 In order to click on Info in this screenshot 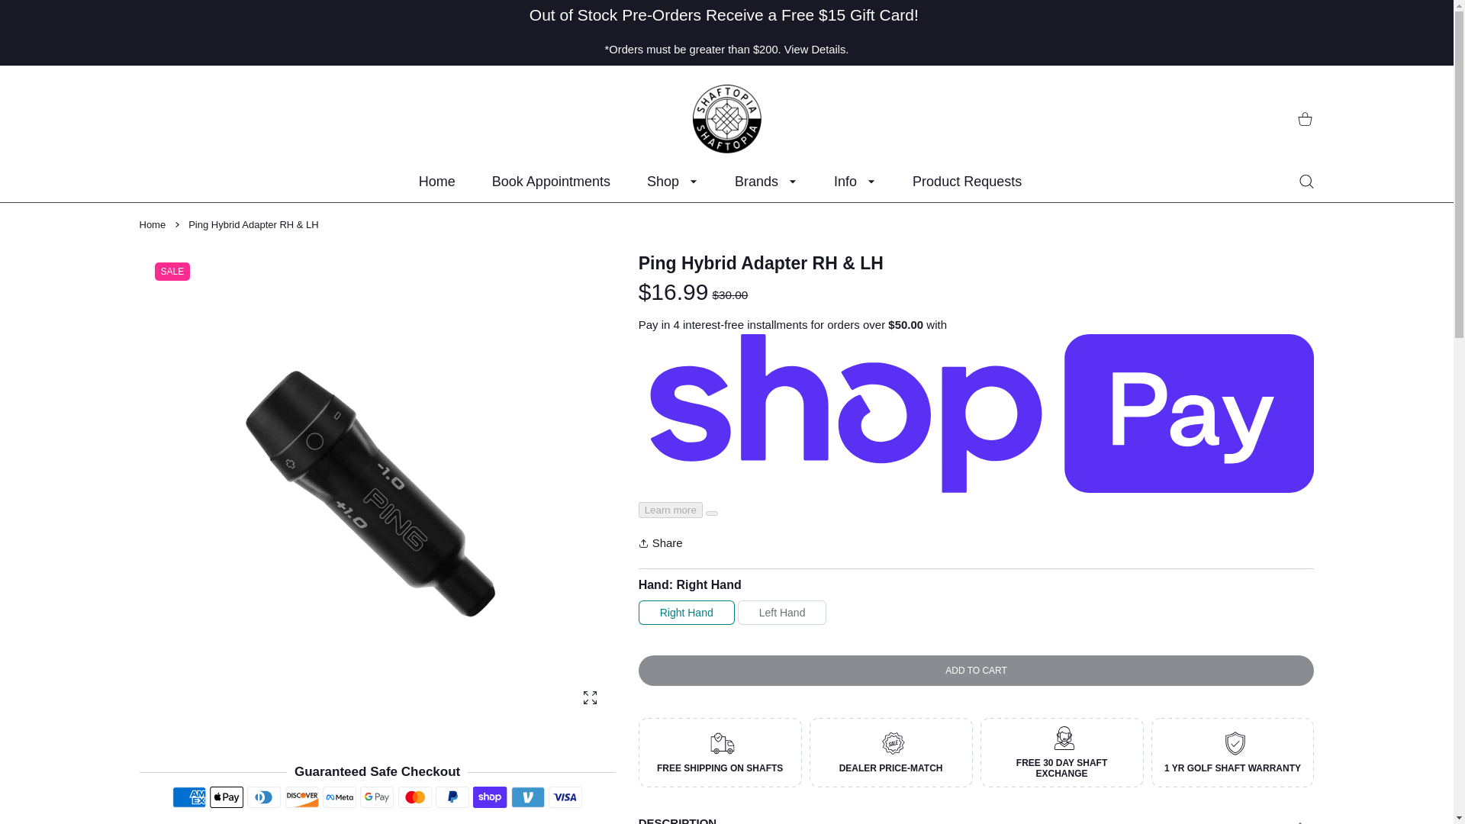, I will do `click(855, 182)`.